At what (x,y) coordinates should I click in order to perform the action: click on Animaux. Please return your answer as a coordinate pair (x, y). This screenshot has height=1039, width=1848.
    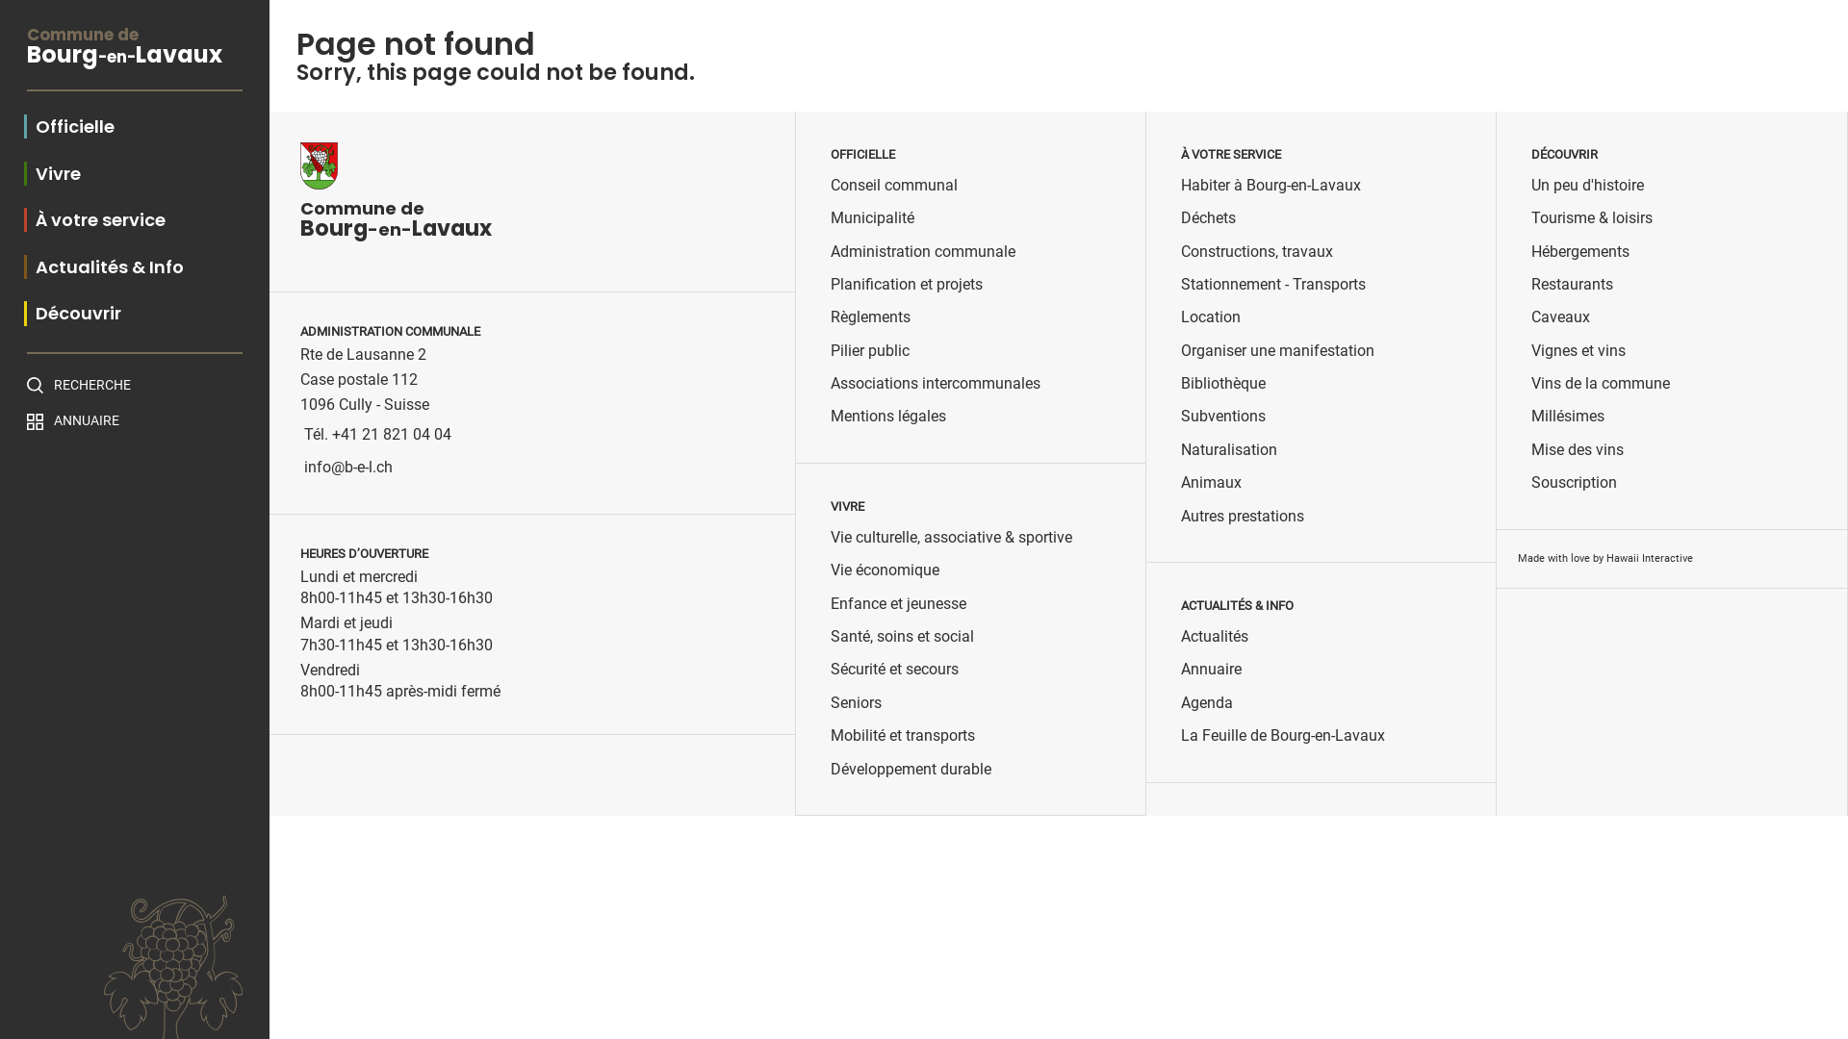
    Looking at the image, I should click on (1211, 483).